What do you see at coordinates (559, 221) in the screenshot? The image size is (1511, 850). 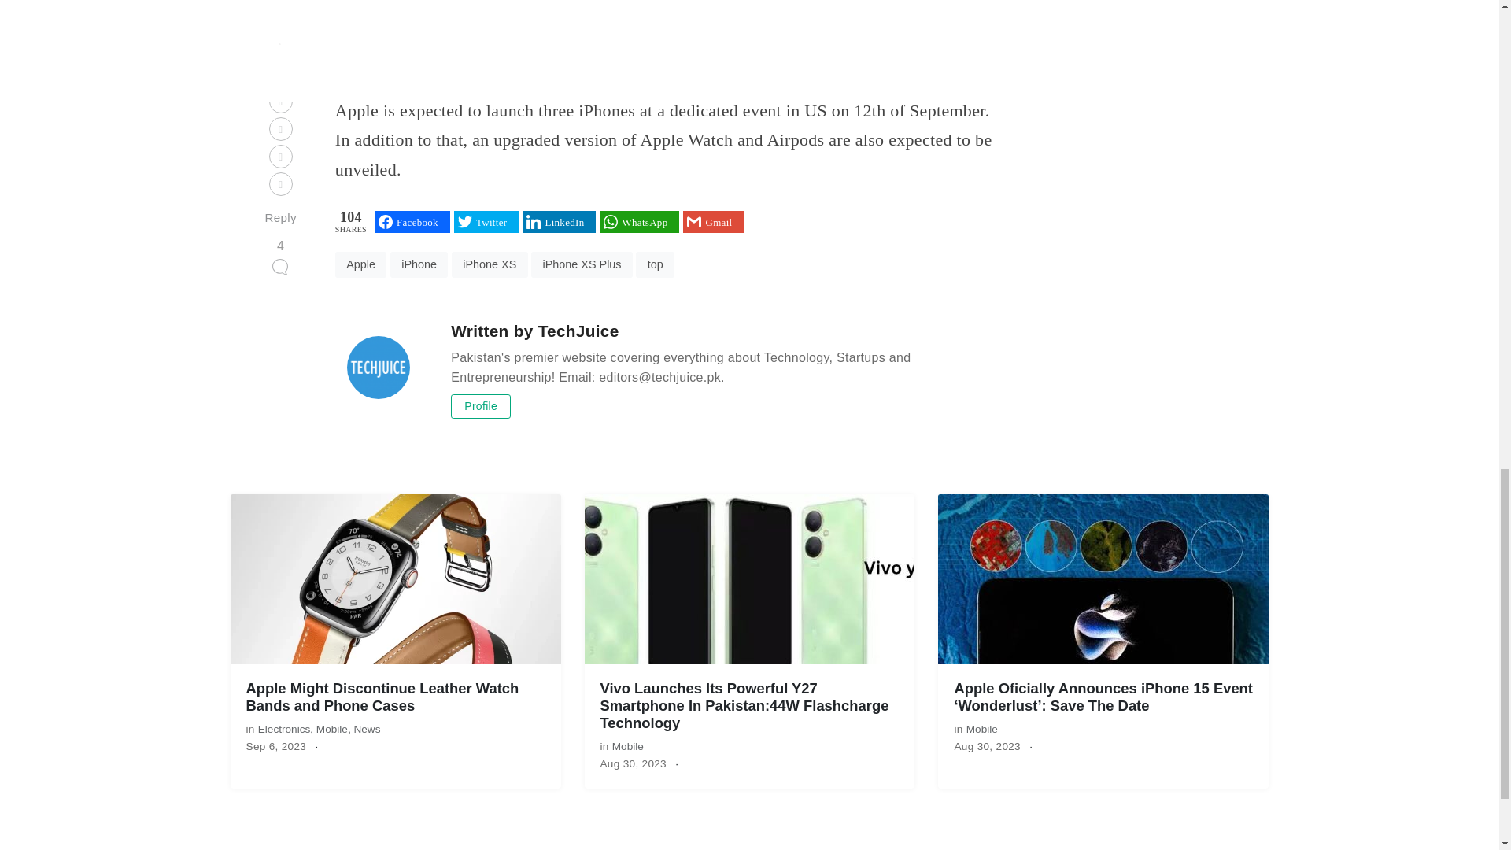 I see `Share on LinkedIn` at bounding box center [559, 221].